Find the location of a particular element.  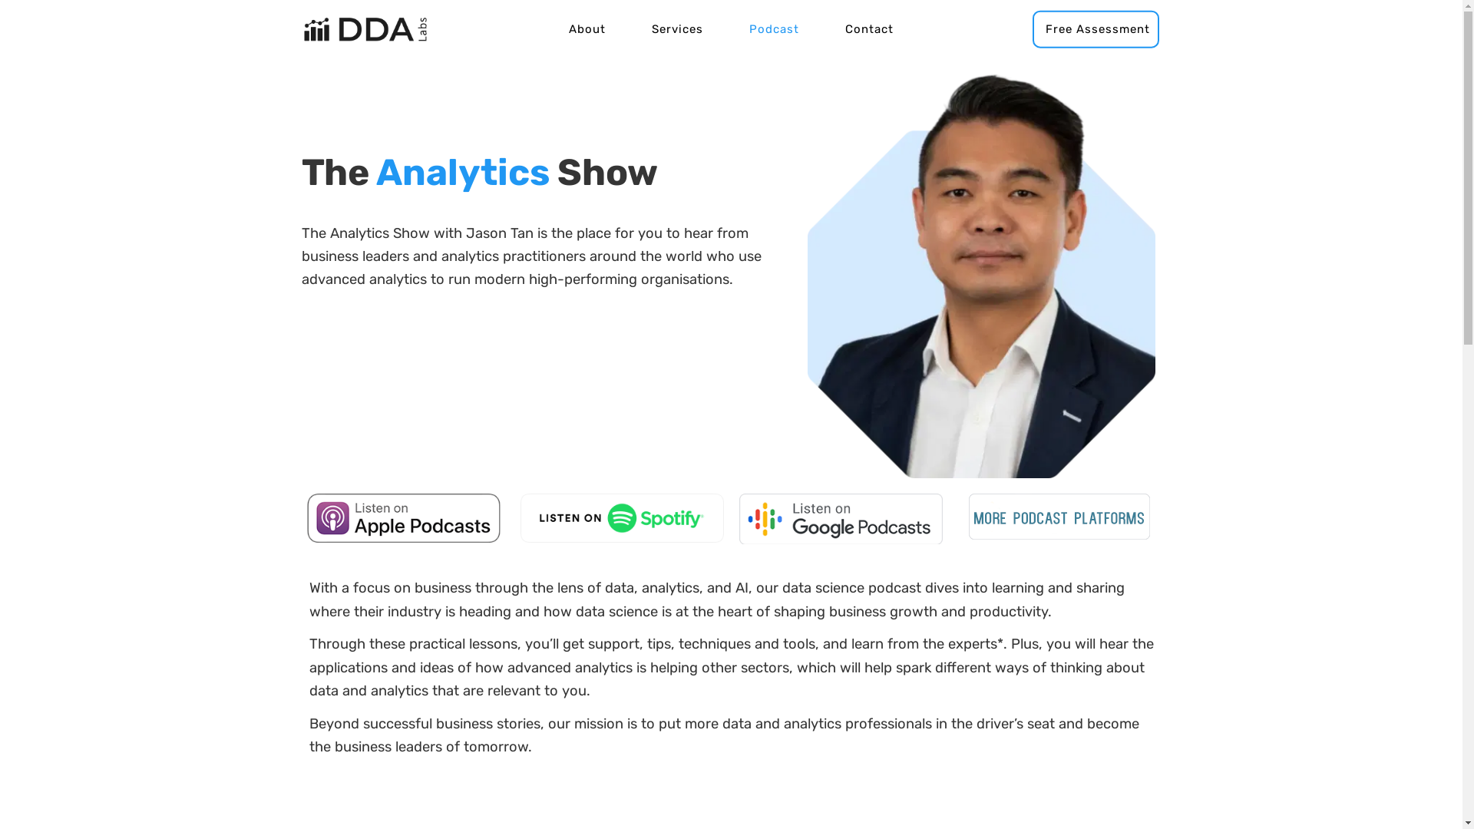

Contact is located at coordinates (869, 29).